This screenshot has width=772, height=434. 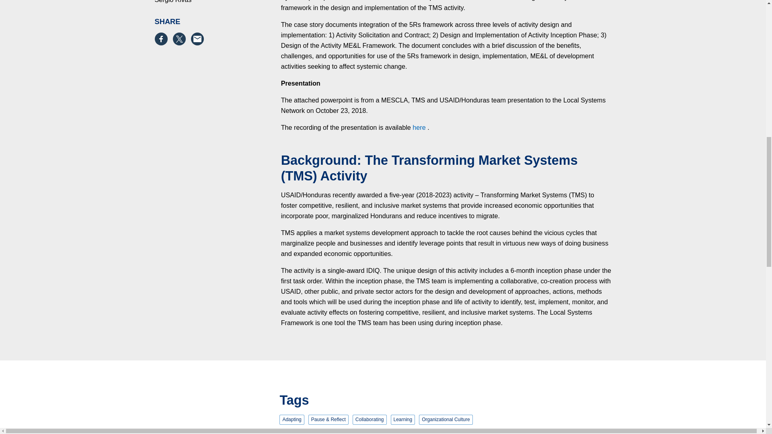 I want to click on Adapting, so click(x=292, y=420).